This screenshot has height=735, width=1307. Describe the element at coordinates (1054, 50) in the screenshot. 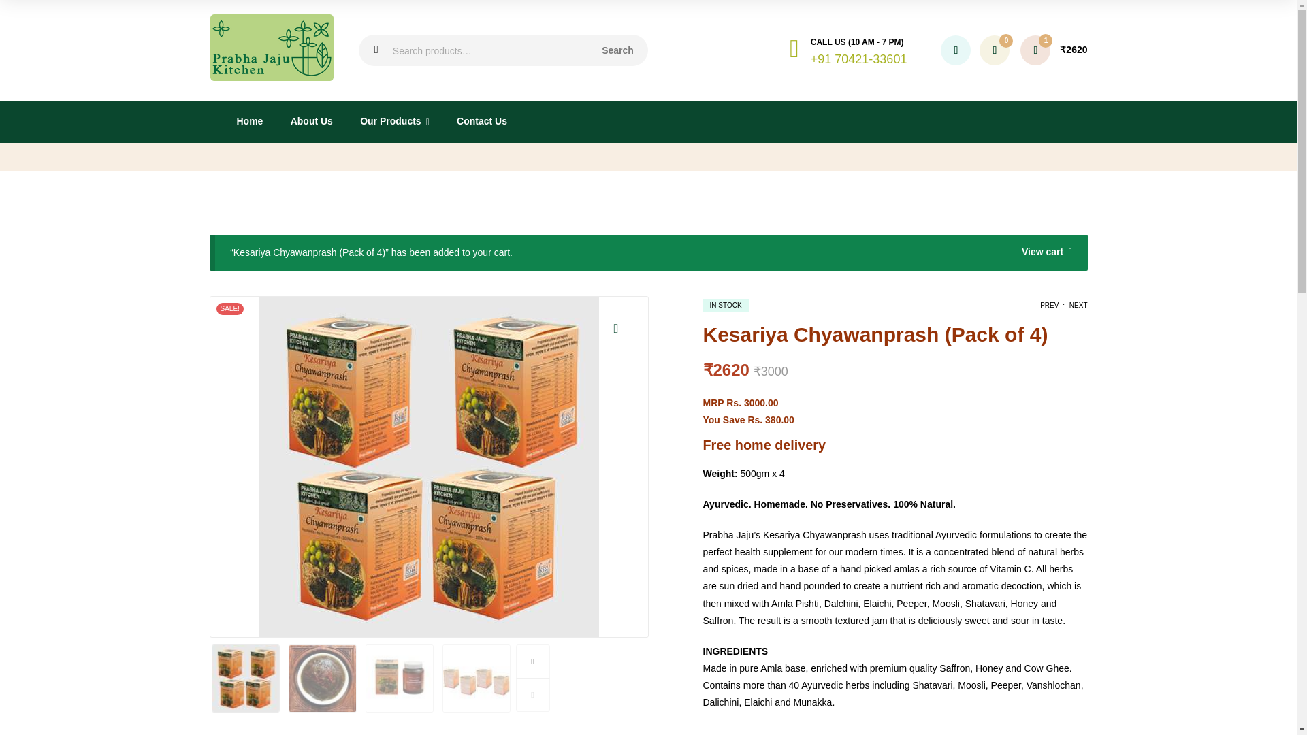

I see `View your shopping cart` at that location.